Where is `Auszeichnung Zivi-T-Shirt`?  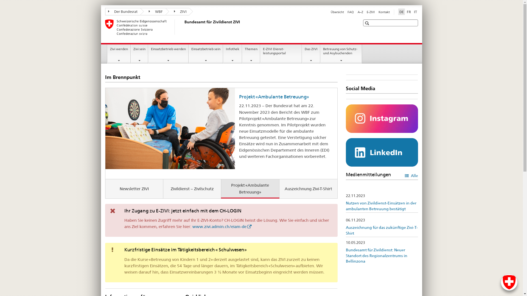
Auszeichnung Zivi-T-Shirt is located at coordinates (308, 189).